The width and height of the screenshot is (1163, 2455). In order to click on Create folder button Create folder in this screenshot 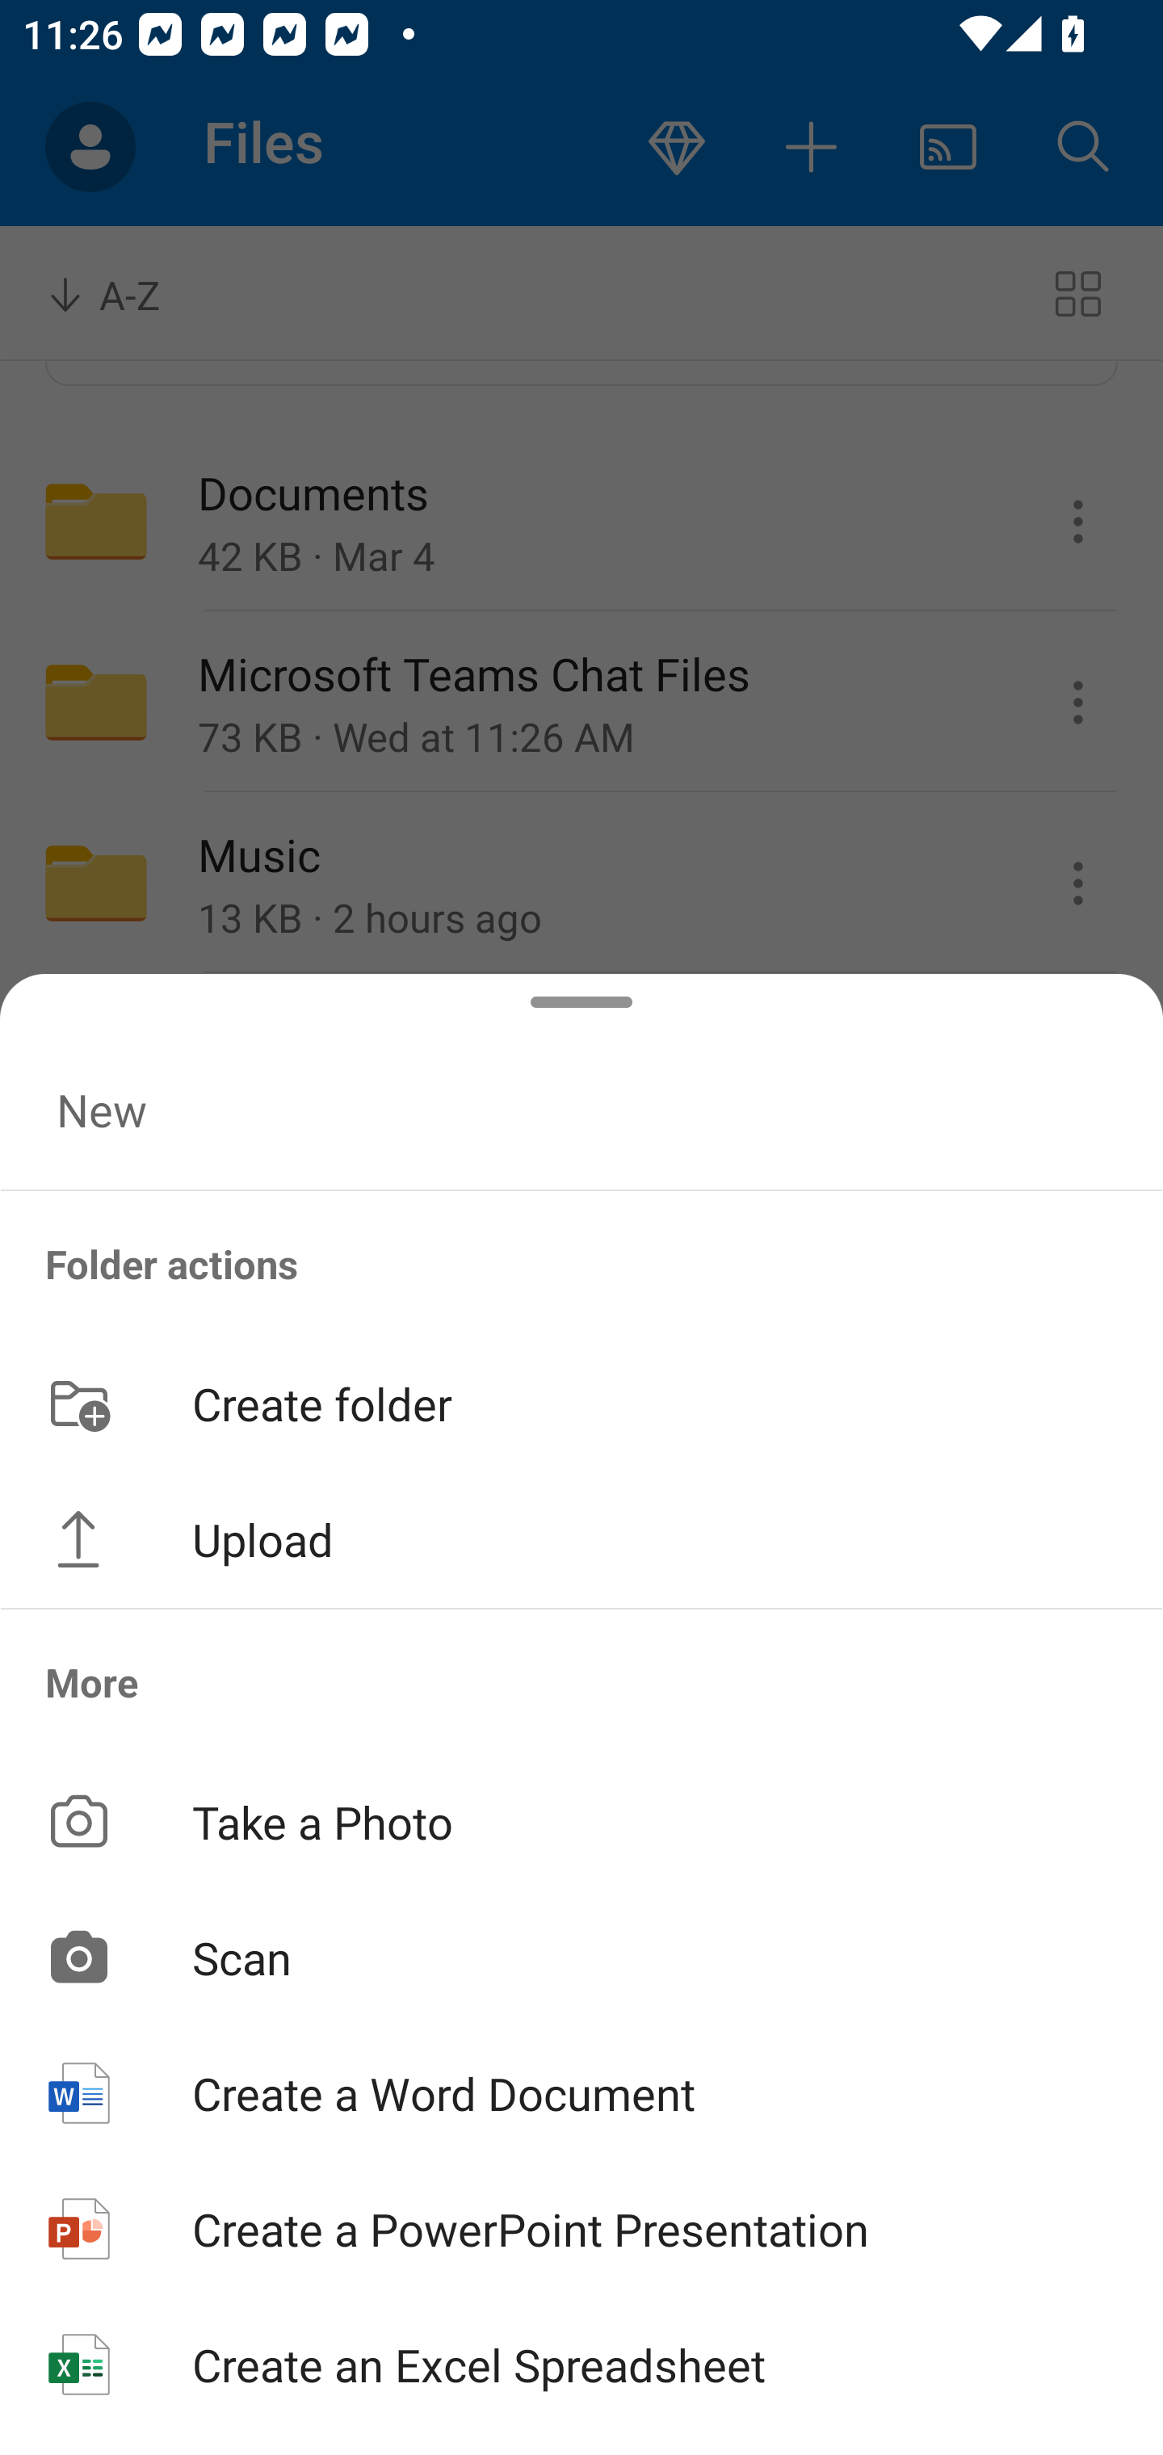, I will do `click(581, 1402)`.